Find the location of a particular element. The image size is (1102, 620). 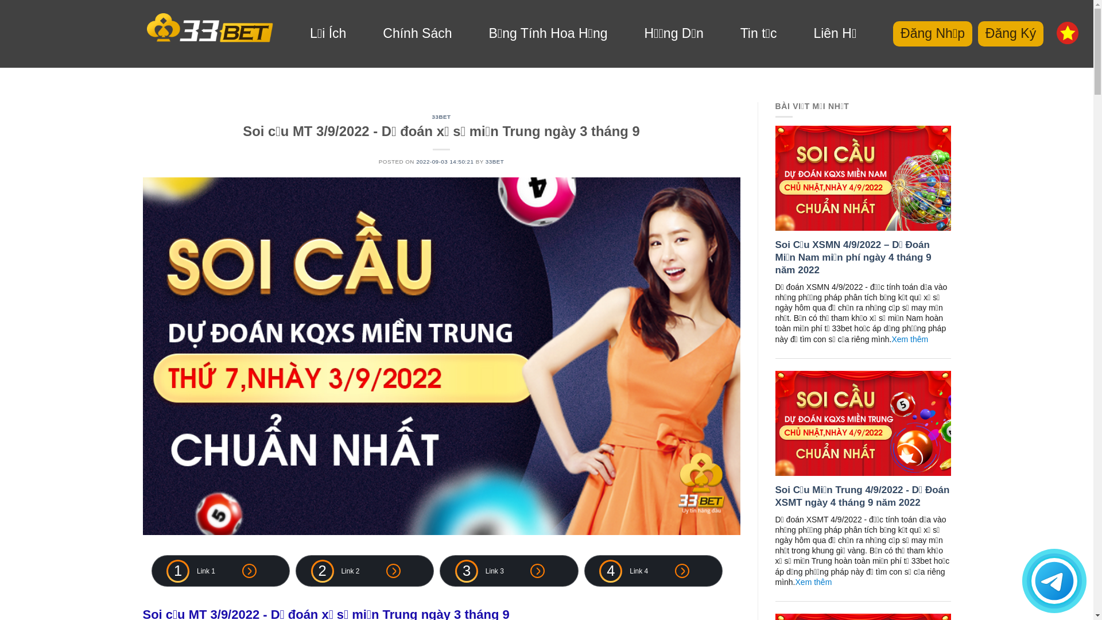

2022-09-03 14:50:21 is located at coordinates (445, 162).